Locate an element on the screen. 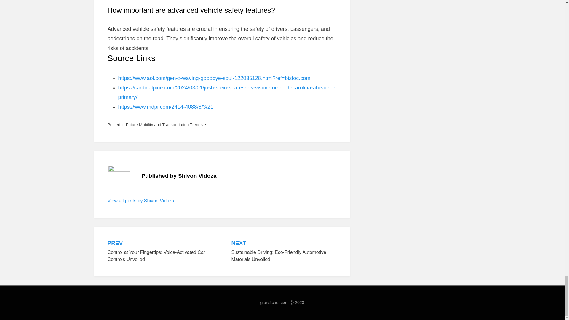  TemplatePocket is located at coordinates (143, 311).